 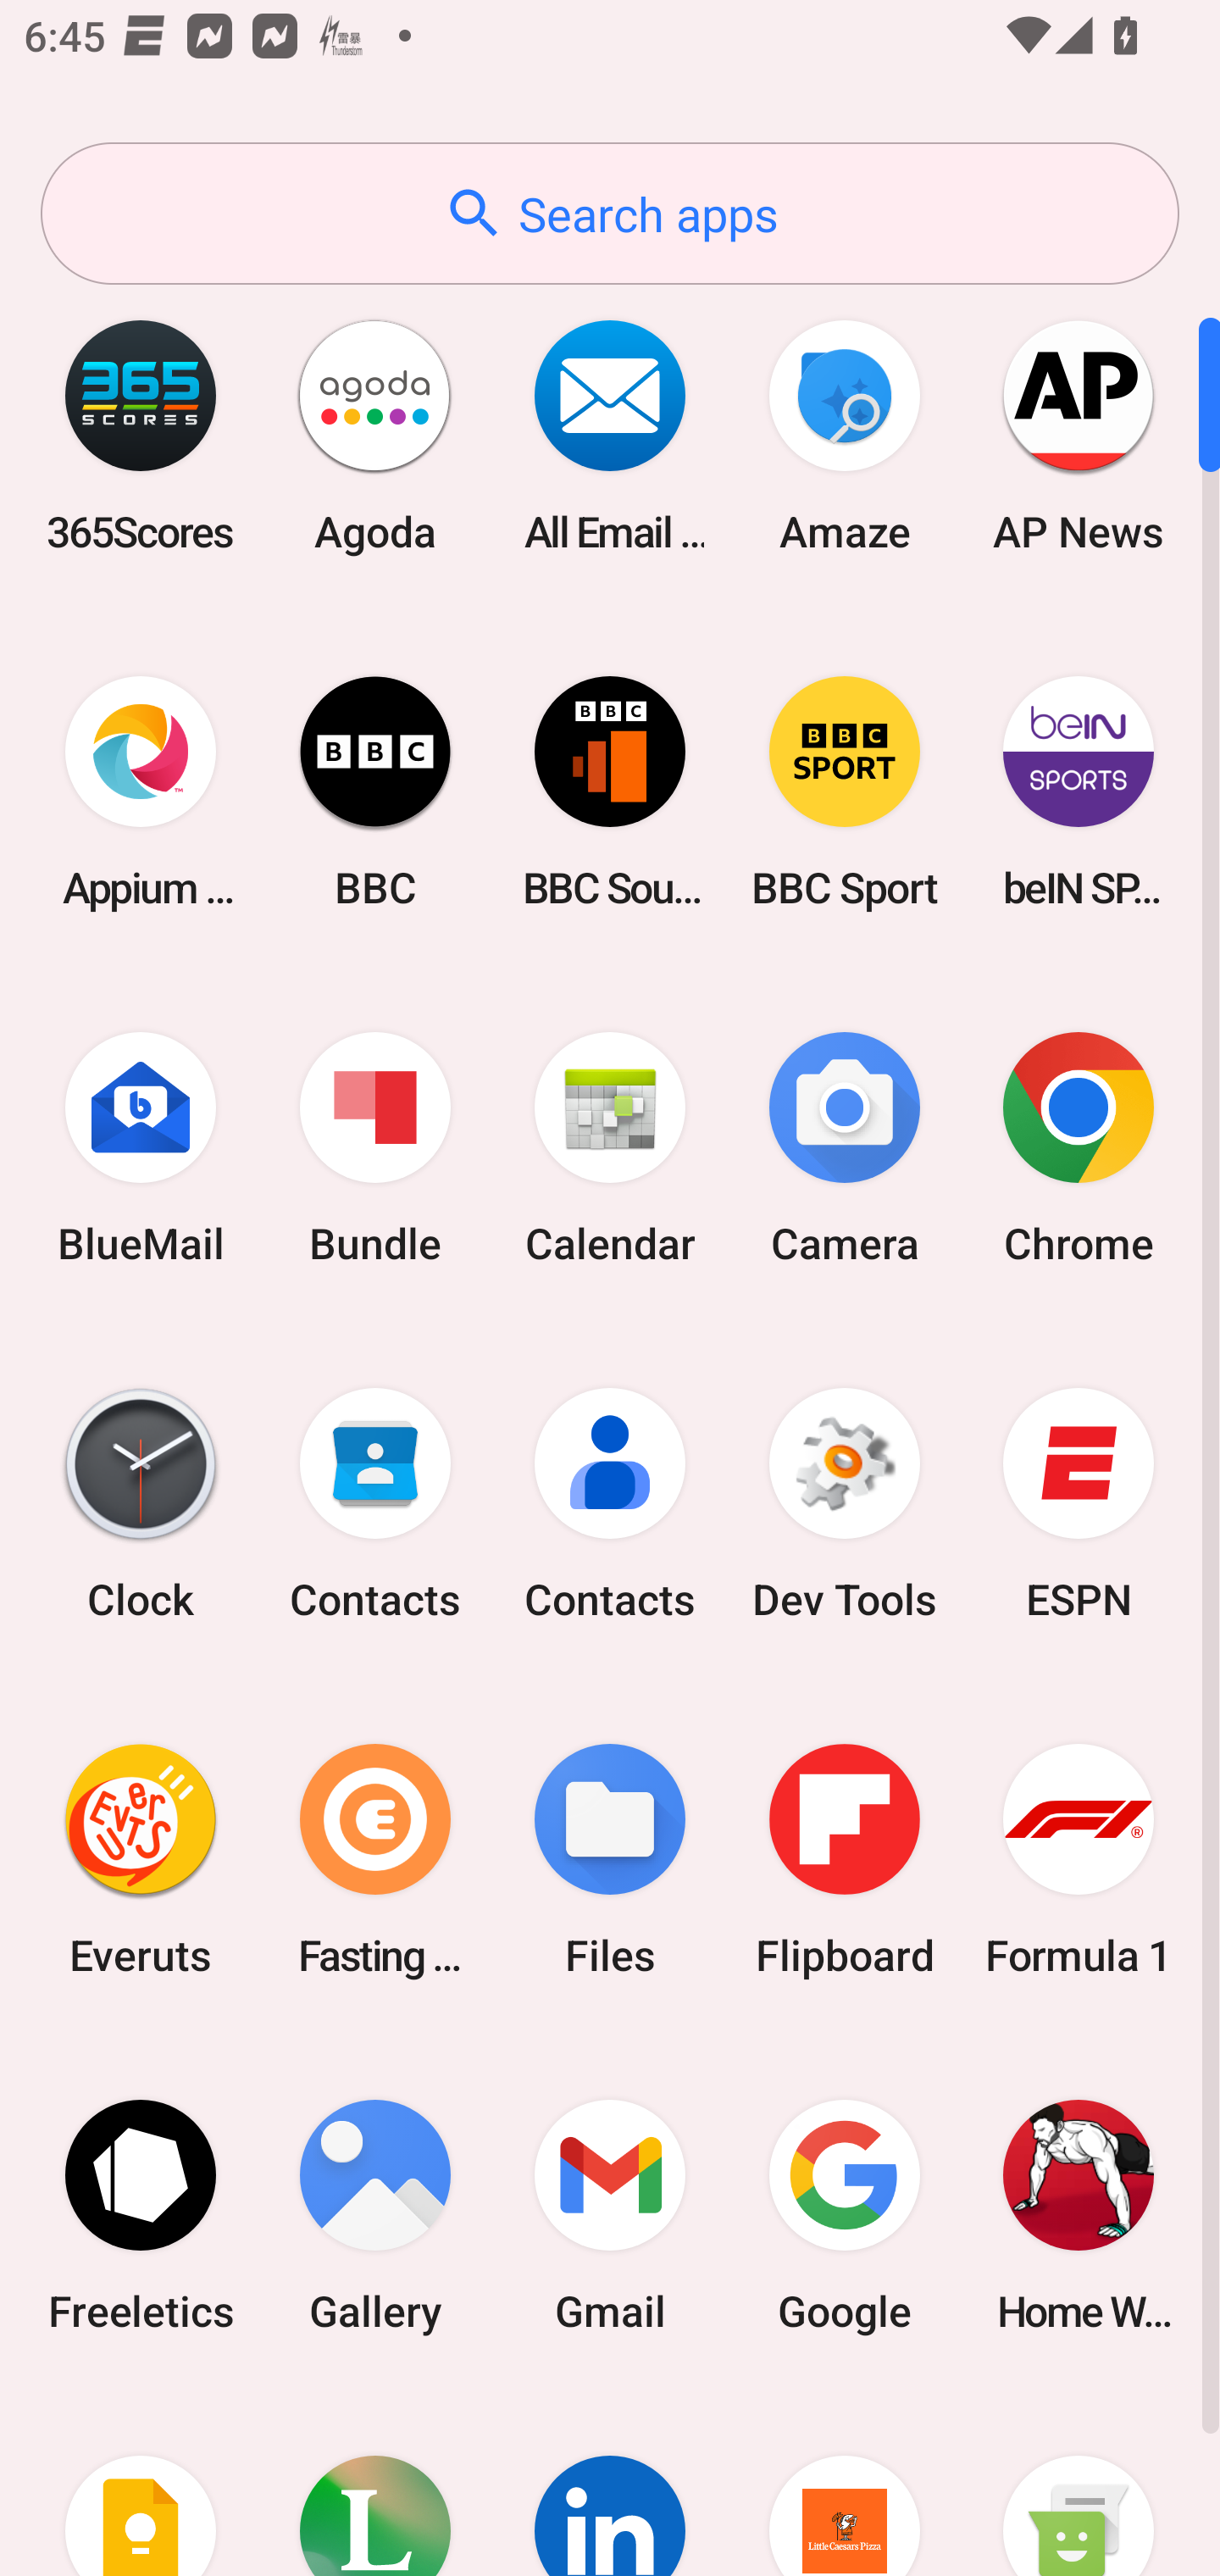 I want to click on Files, so click(x=610, y=1859).